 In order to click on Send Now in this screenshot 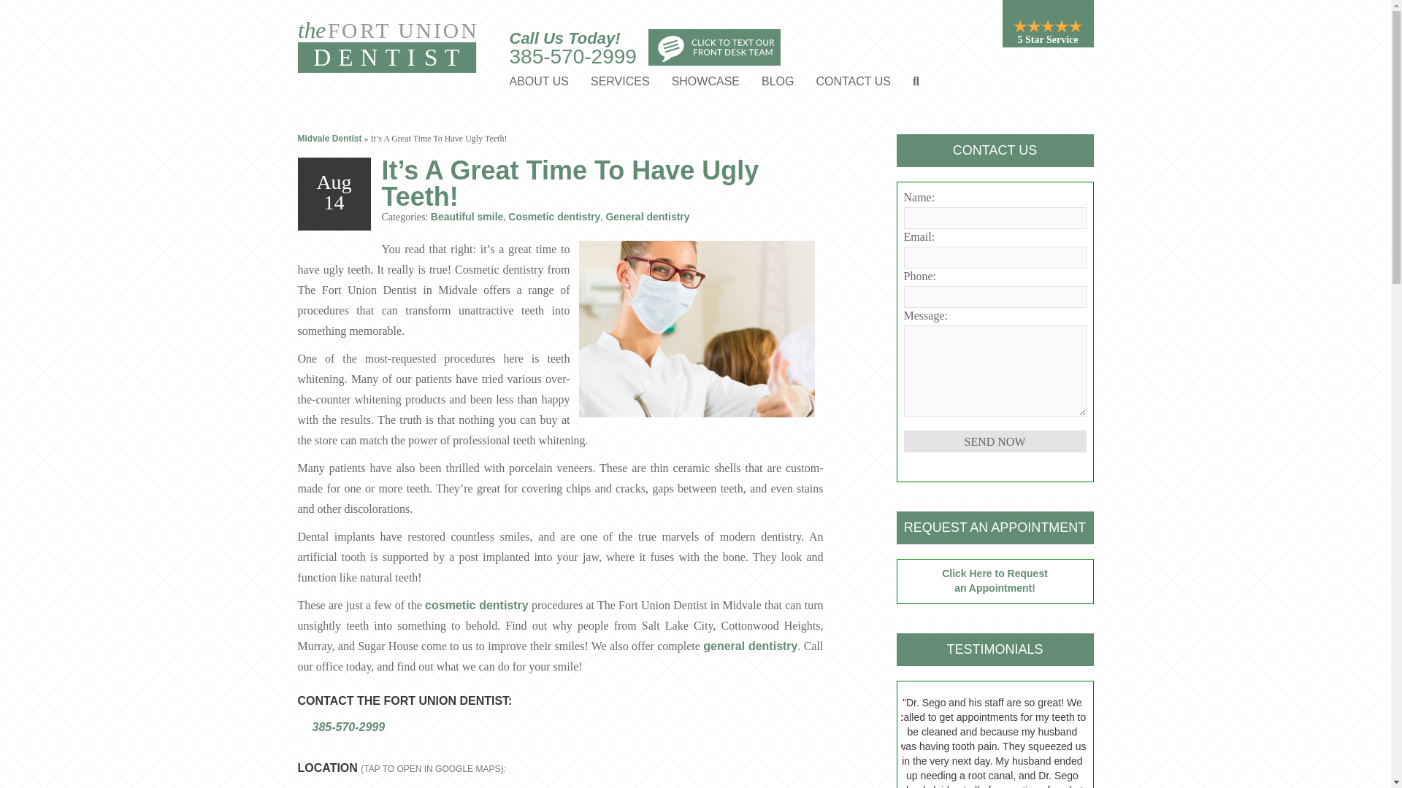, I will do `click(995, 441)`.